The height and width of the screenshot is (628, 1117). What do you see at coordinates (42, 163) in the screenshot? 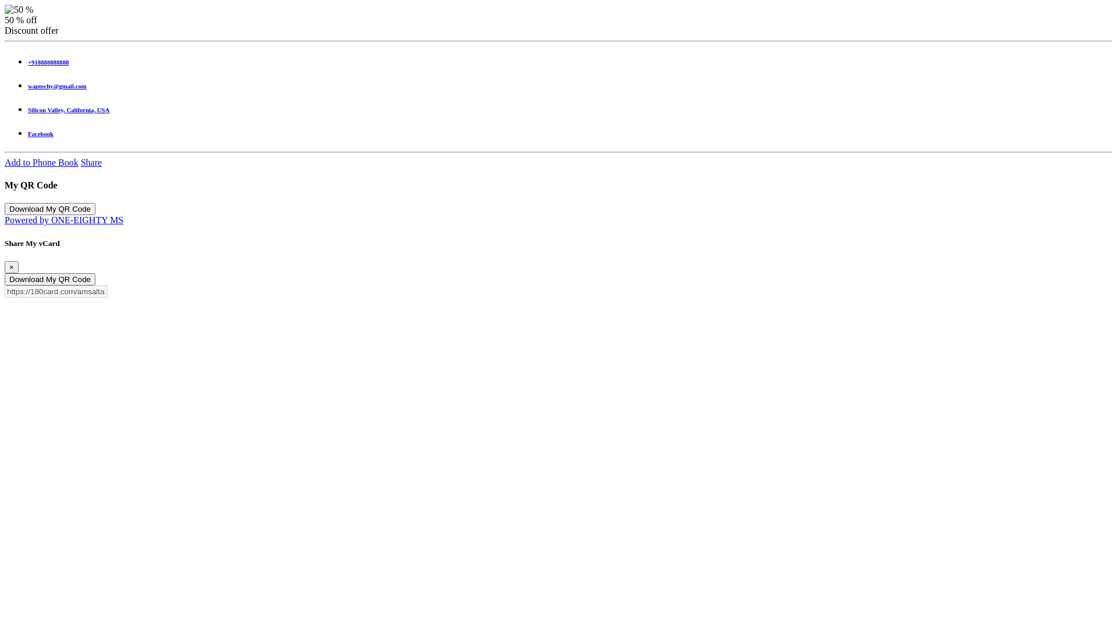
I see `Add to Phone Book` at bounding box center [42, 163].